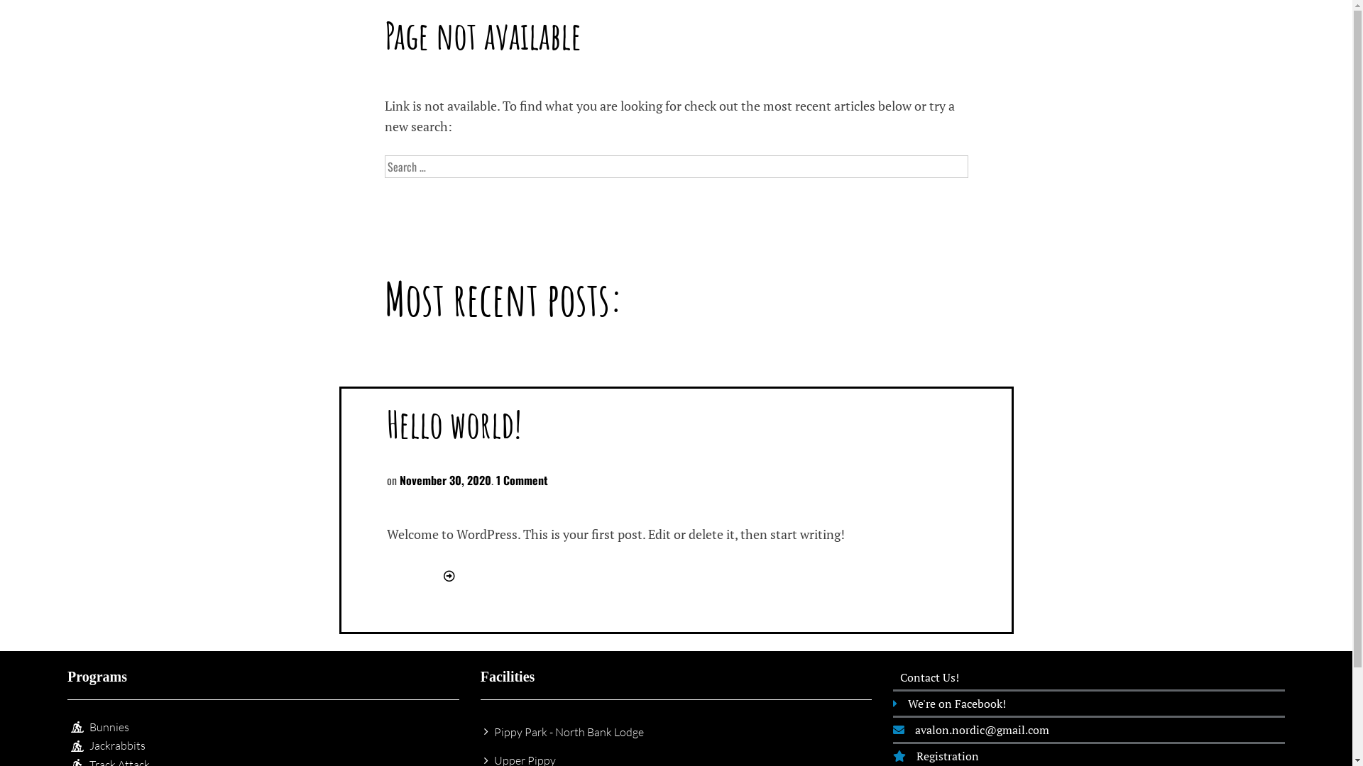 Image resolution: width=1363 pixels, height=766 pixels. What do you see at coordinates (454, 424) in the screenshot?
I see `Hello world!` at bounding box center [454, 424].